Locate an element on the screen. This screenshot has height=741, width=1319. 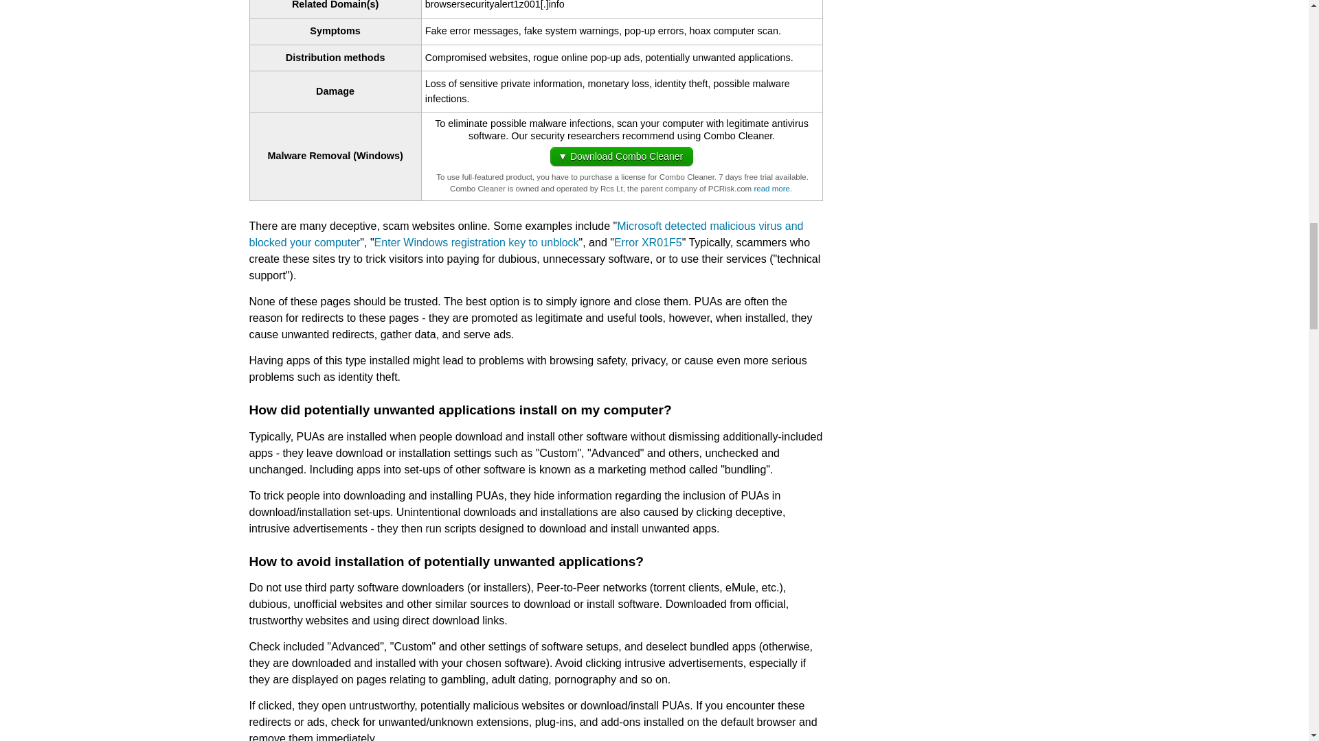
Microsoft detected malicious virus and blocked your computer is located at coordinates (526, 233).